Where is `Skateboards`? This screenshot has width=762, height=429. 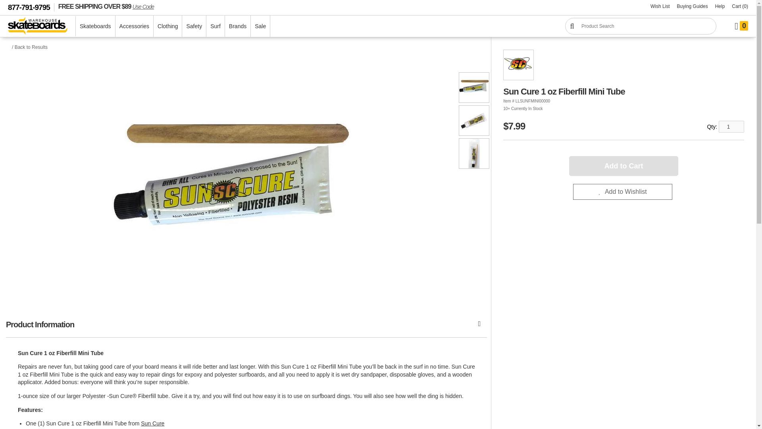
Skateboards is located at coordinates (95, 26).